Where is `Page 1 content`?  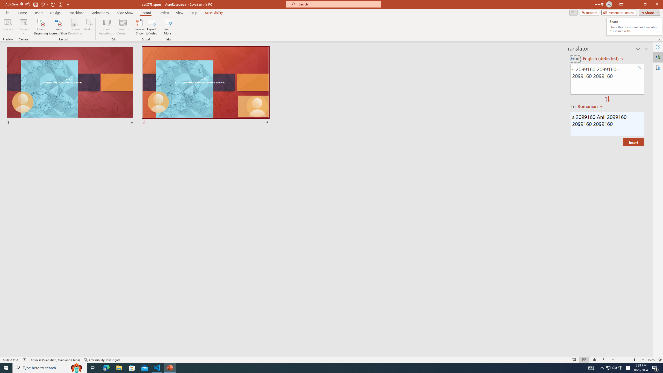 Page 1 content is located at coordinates (328, 190).